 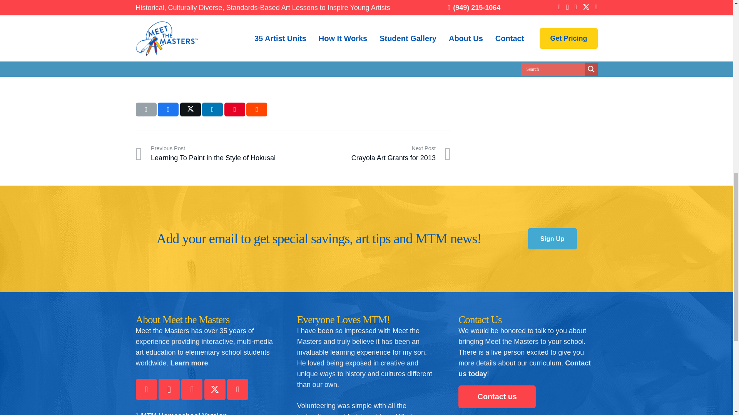 What do you see at coordinates (146, 390) in the screenshot?
I see `Pin this` at bounding box center [146, 390].